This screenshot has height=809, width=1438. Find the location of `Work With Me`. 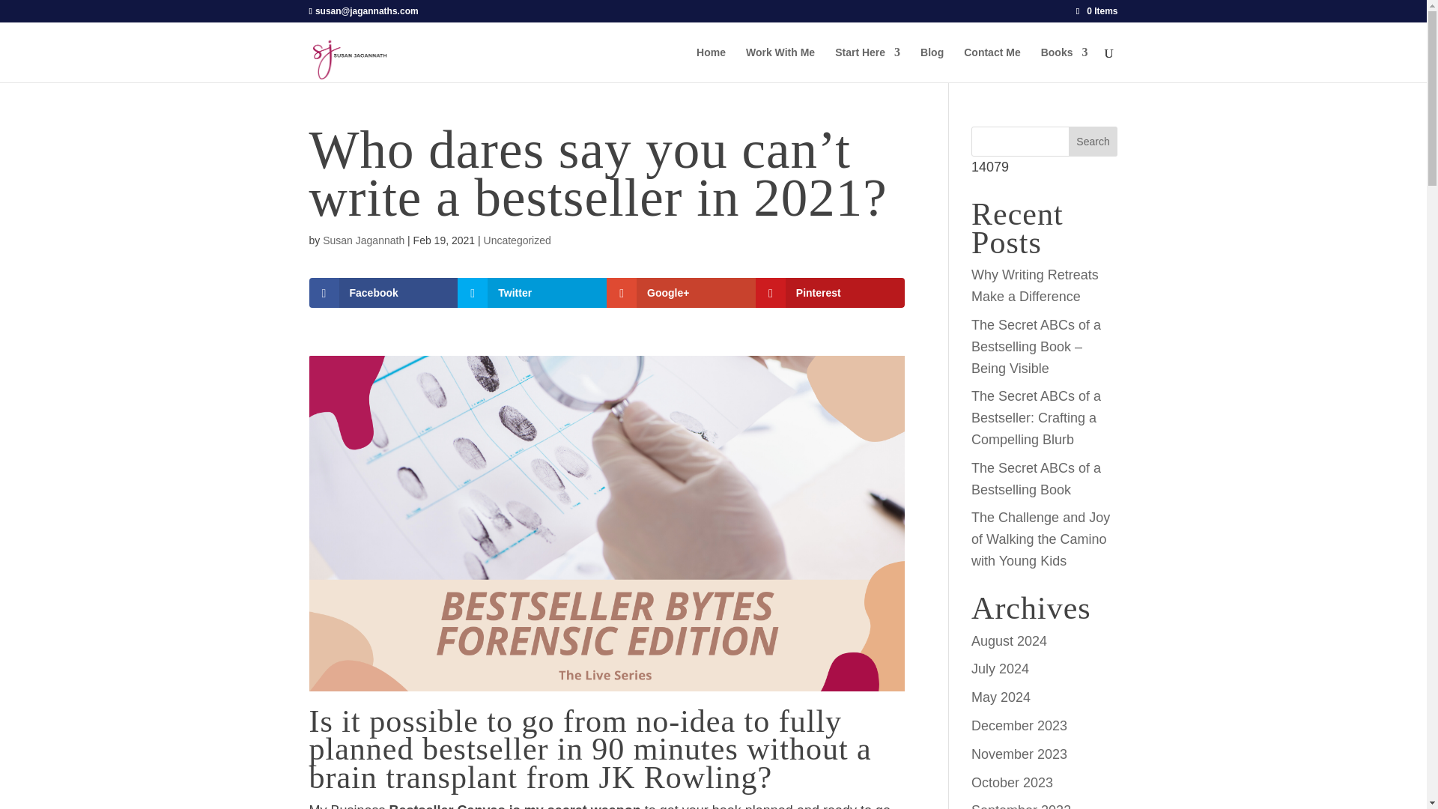

Work With Me is located at coordinates (780, 64).